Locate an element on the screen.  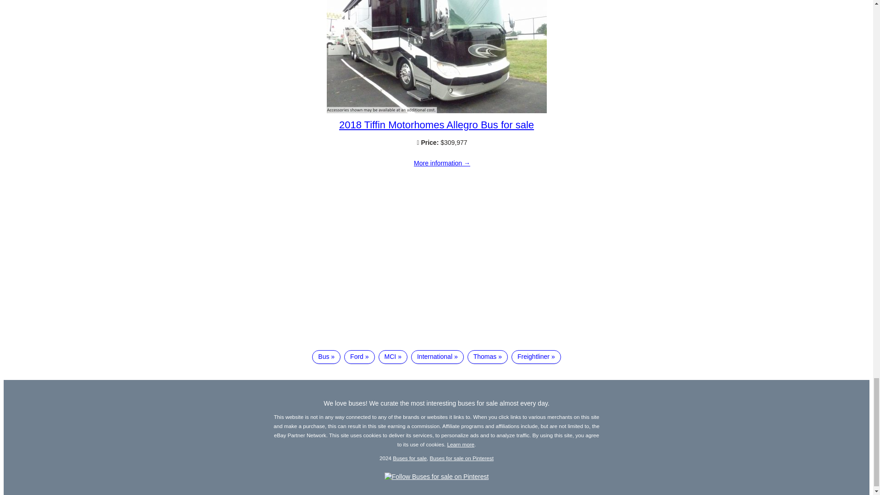
International is located at coordinates (437, 357).